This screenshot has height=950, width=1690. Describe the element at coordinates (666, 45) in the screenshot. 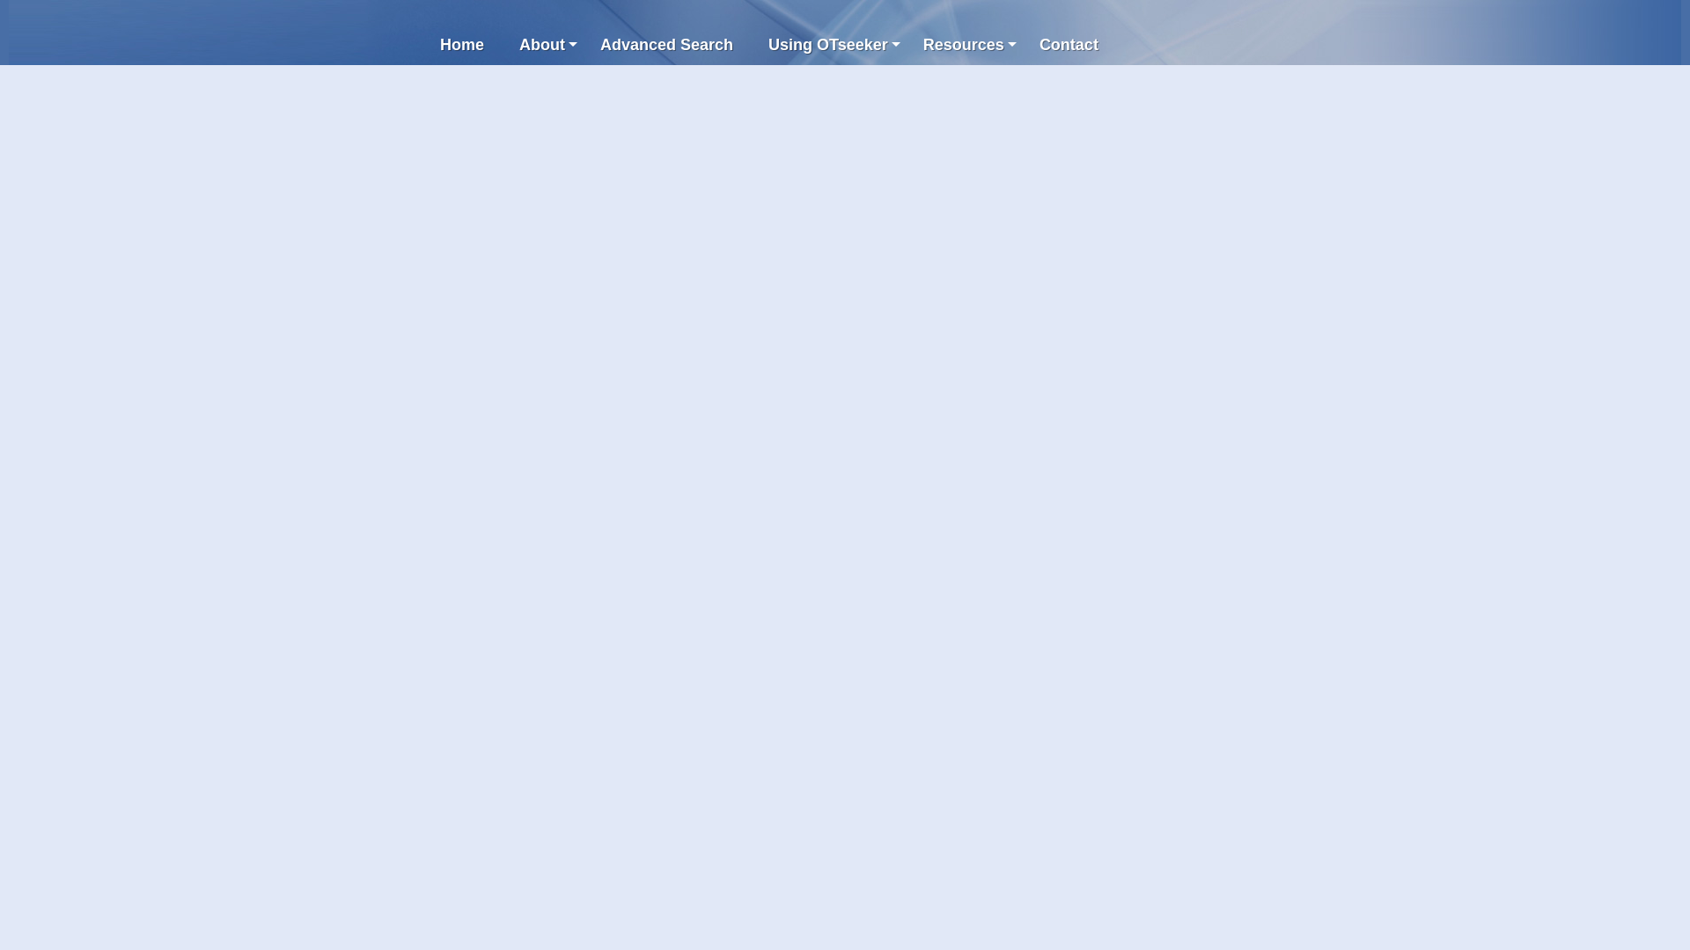

I see `Advanced Search` at that location.